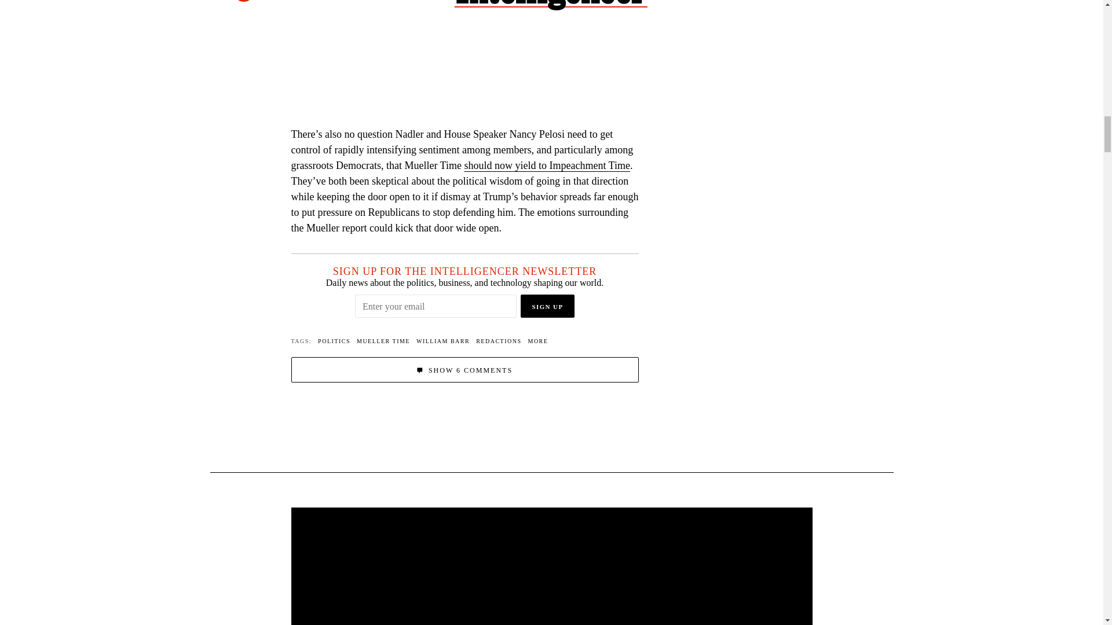 The image size is (1112, 625). What do you see at coordinates (547, 306) in the screenshot?
I see `Sign up` at bounding box center [547, 306].